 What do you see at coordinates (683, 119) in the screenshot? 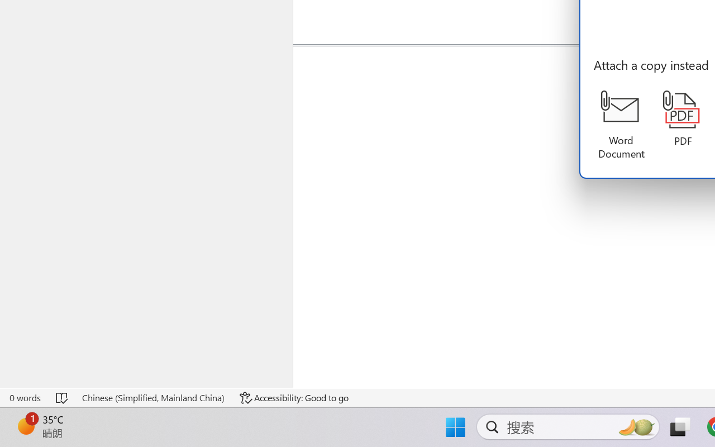
I see `PDF` at bounding box center [683, 119].